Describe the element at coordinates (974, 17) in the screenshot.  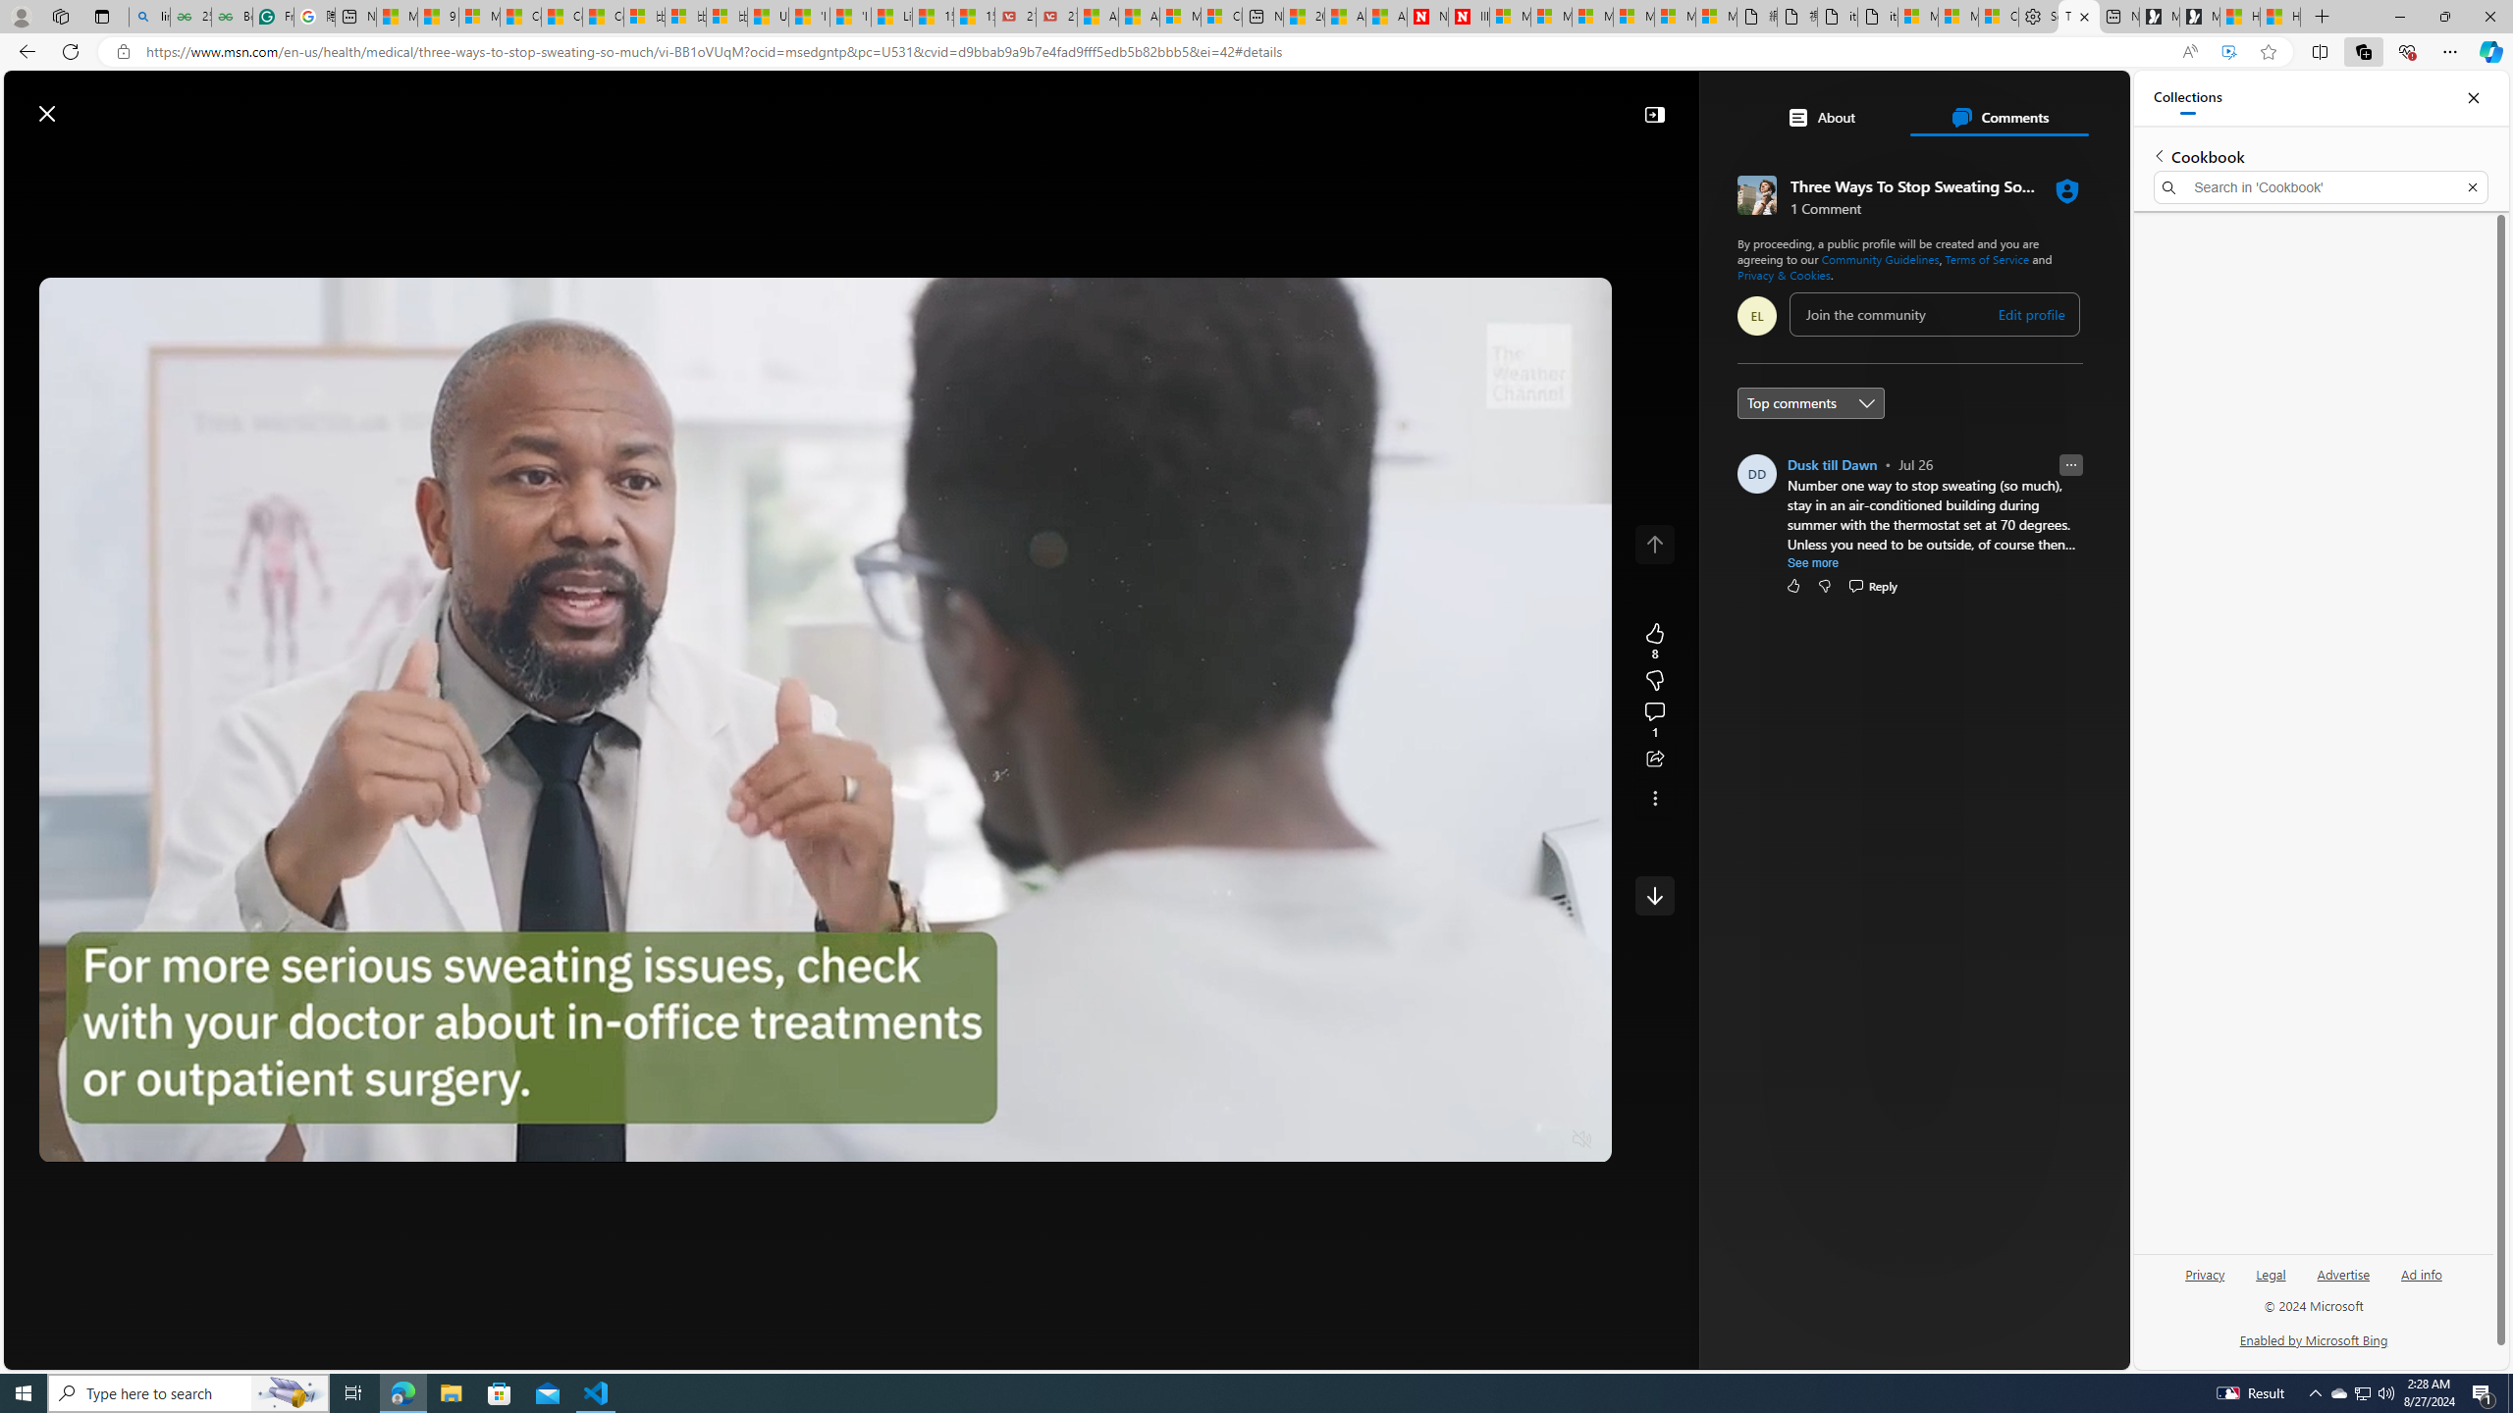
I see `15 Ways Modern Life Contradicts the Teachings of Jesus` at that location.